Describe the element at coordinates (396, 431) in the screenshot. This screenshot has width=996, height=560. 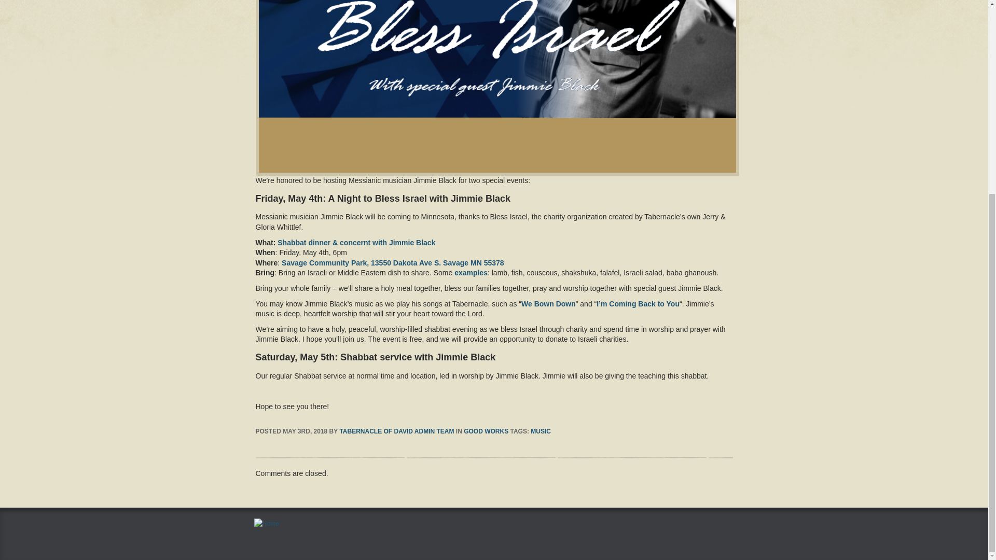
I see `TABERNACLE OF DAVID ADMIN TEAM` at that location.